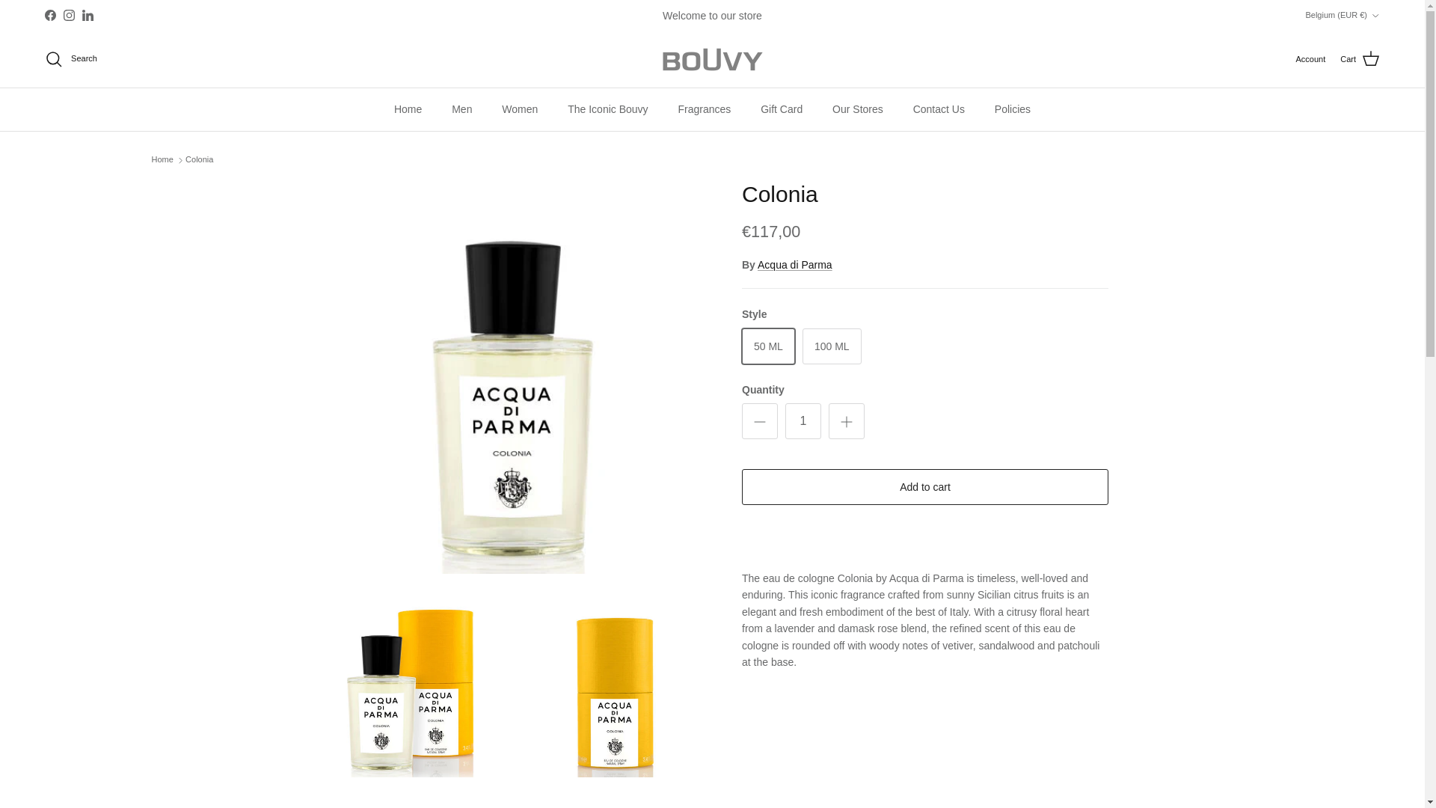 Image resolution: width=1436 pixels, height=808 pixels. What do you see at coordinates (69, 15) in the screenshot?
I see `Instagram` at bounding box center [69, 15].